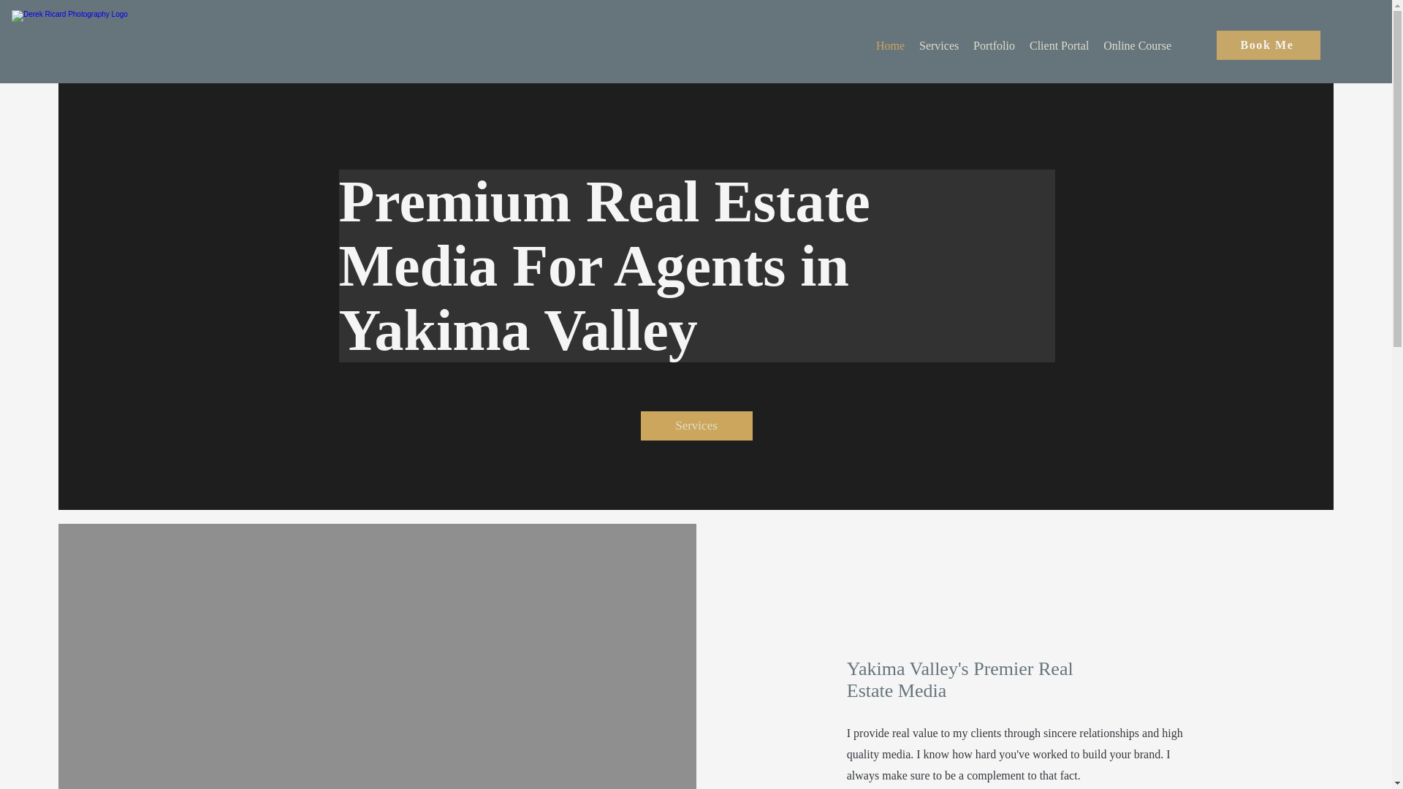 This screenshot has height=789, width=1403. Describe the element at coordinates (890, 45) in the screenshot. I see `Home` at that location.